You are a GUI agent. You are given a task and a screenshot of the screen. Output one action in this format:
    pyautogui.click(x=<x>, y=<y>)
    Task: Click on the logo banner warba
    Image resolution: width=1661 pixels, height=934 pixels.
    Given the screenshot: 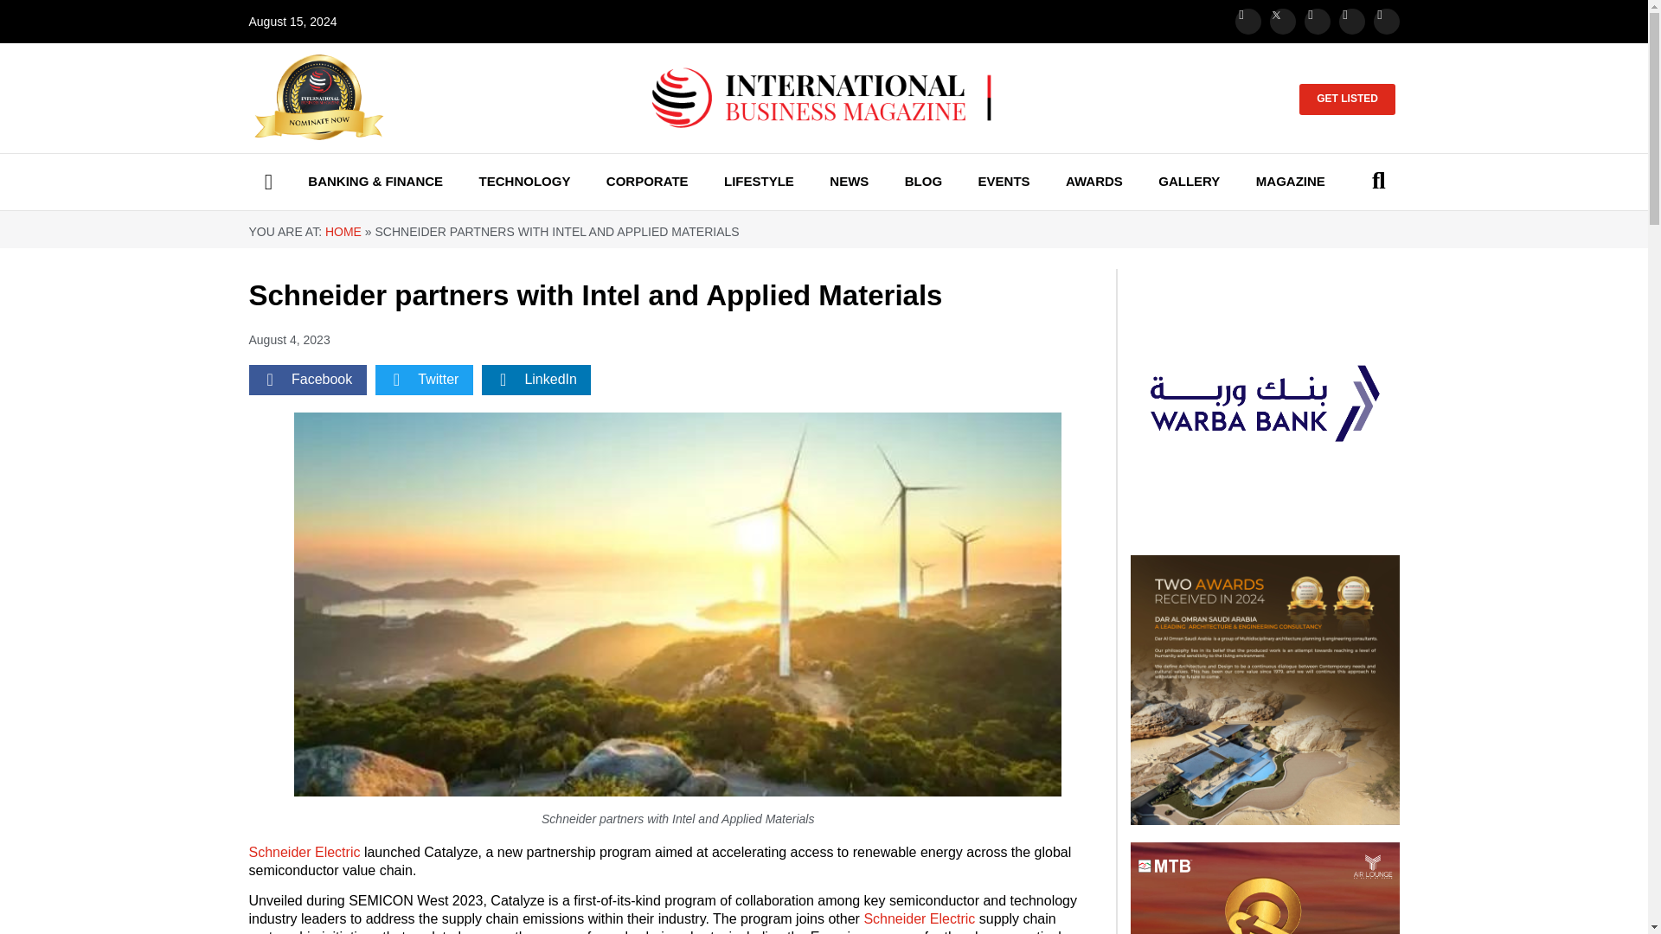 What is the action you would take?
    pyautogui.click(x=1265, y=403)
    